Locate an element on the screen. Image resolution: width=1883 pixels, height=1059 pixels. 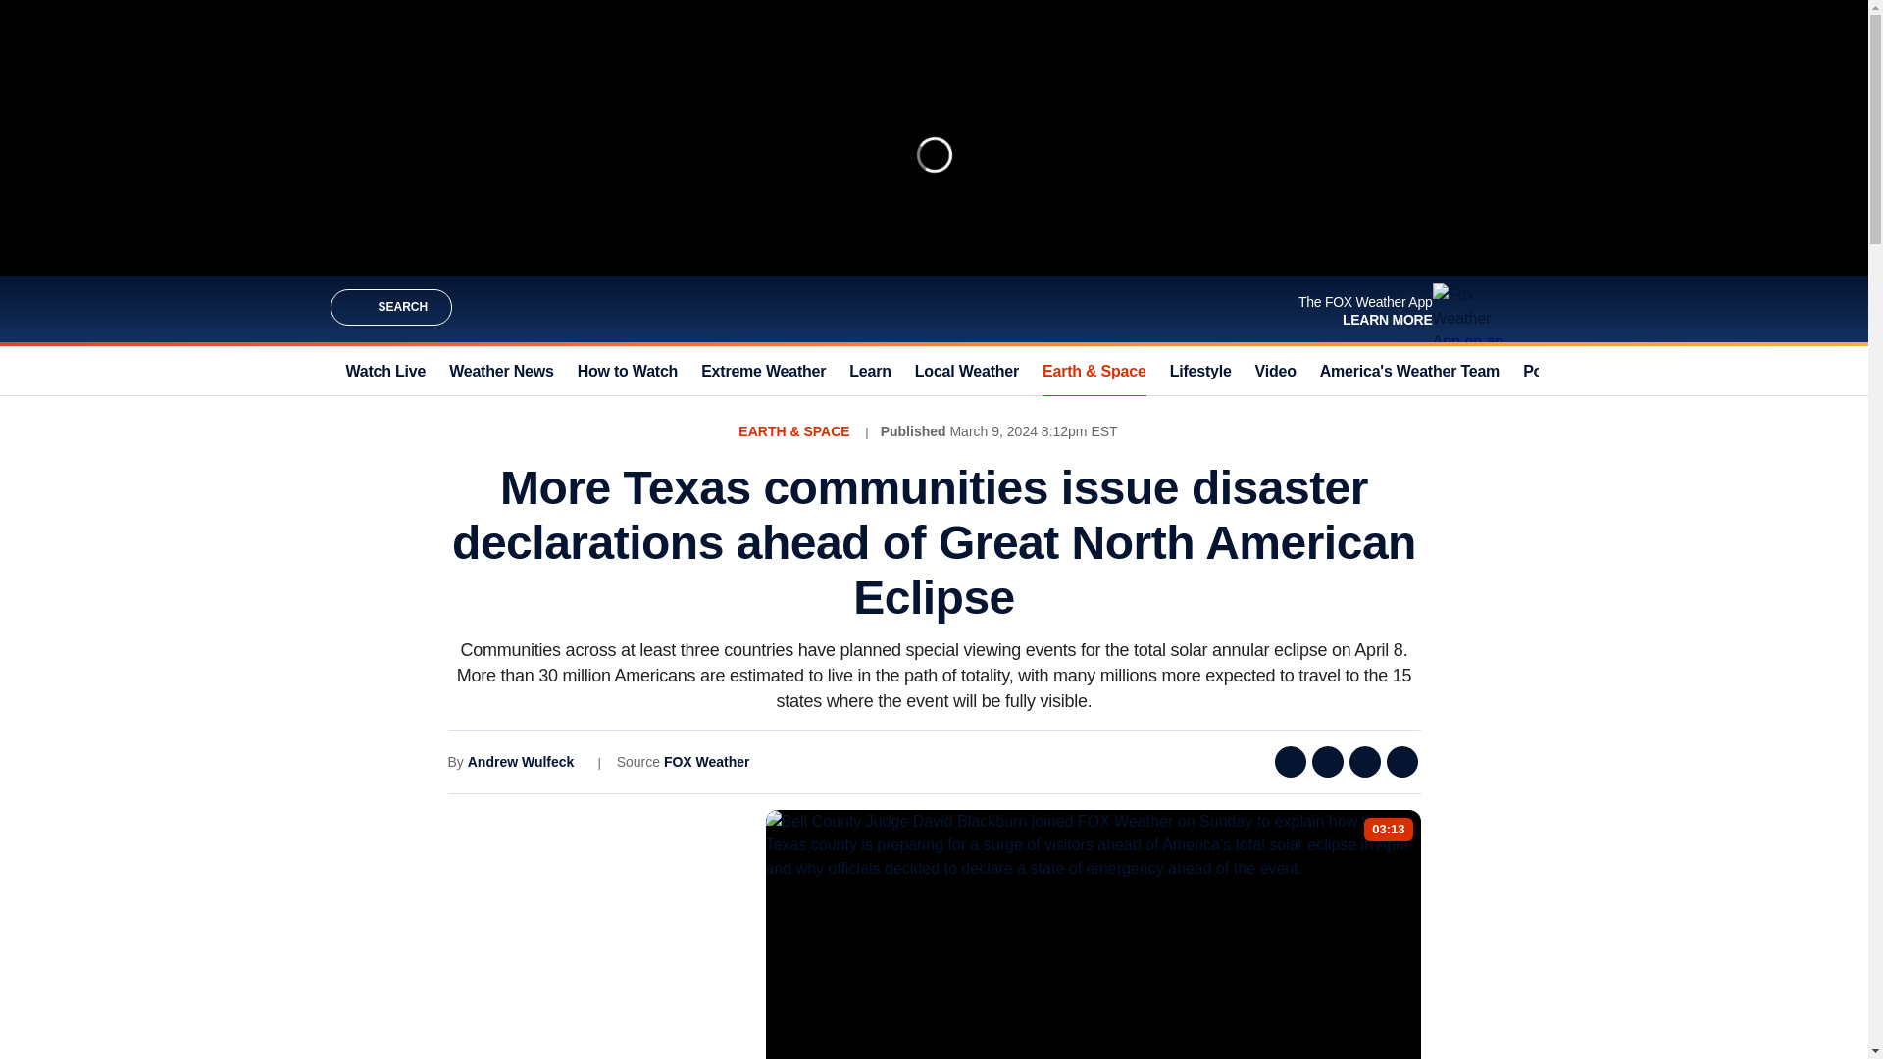
Andrew Wulfeck is located at coordinates (520, 761).